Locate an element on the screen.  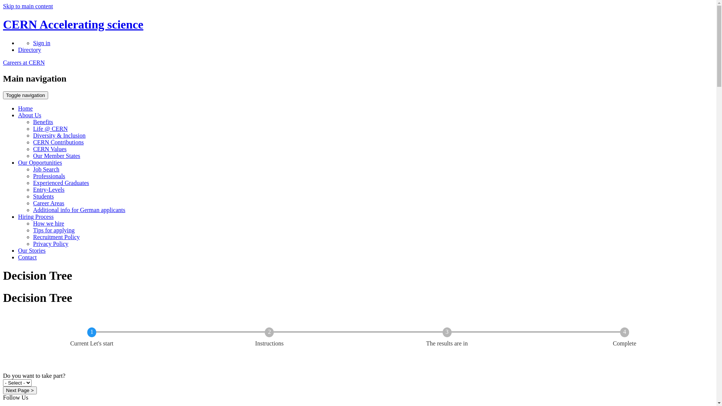
About Us is located at coordinates (30, 115).